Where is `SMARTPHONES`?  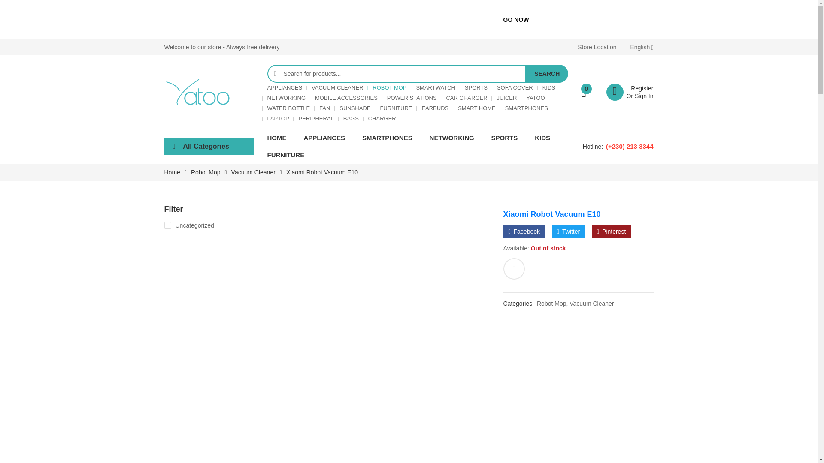 SMARTPHONES is located at coordinates (526, 108).